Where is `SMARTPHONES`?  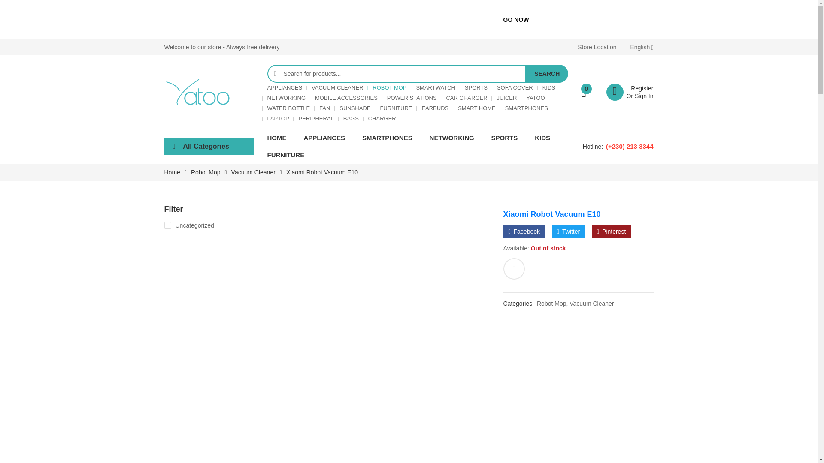 SMARTPHONES is located at coordinates (526, 108).